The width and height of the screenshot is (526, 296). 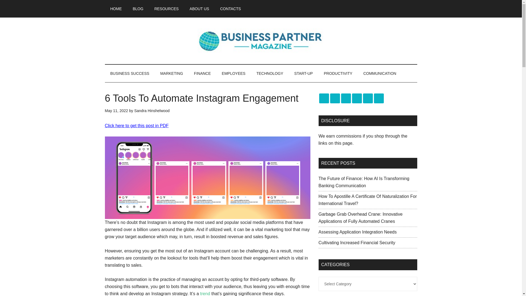 I want to click on Click here to get this post in PDF, so click(x=136, y=126).